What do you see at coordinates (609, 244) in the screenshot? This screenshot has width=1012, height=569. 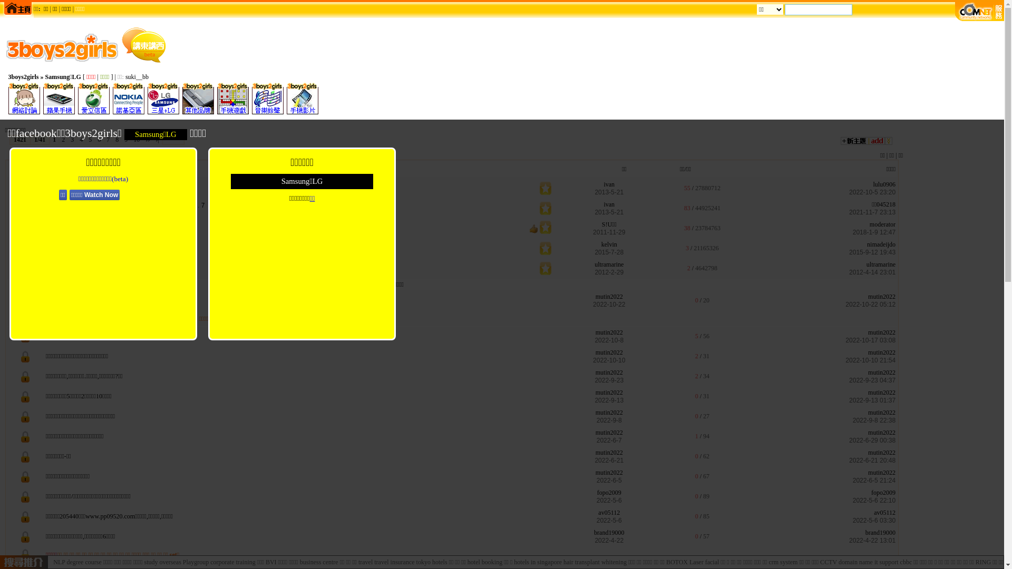 I see `kelvin` at bounding box center [609, 244].